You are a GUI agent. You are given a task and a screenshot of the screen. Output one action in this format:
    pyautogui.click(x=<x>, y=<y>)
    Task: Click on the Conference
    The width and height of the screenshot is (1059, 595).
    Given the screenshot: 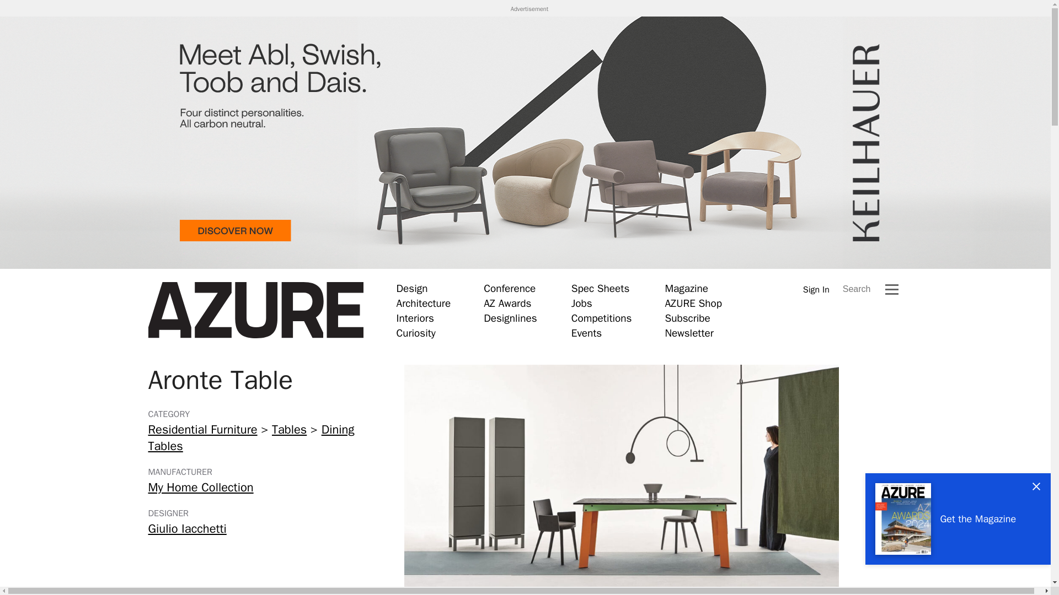 What is the action you would take?
    pyautogui.click(x=510, y=288)
    